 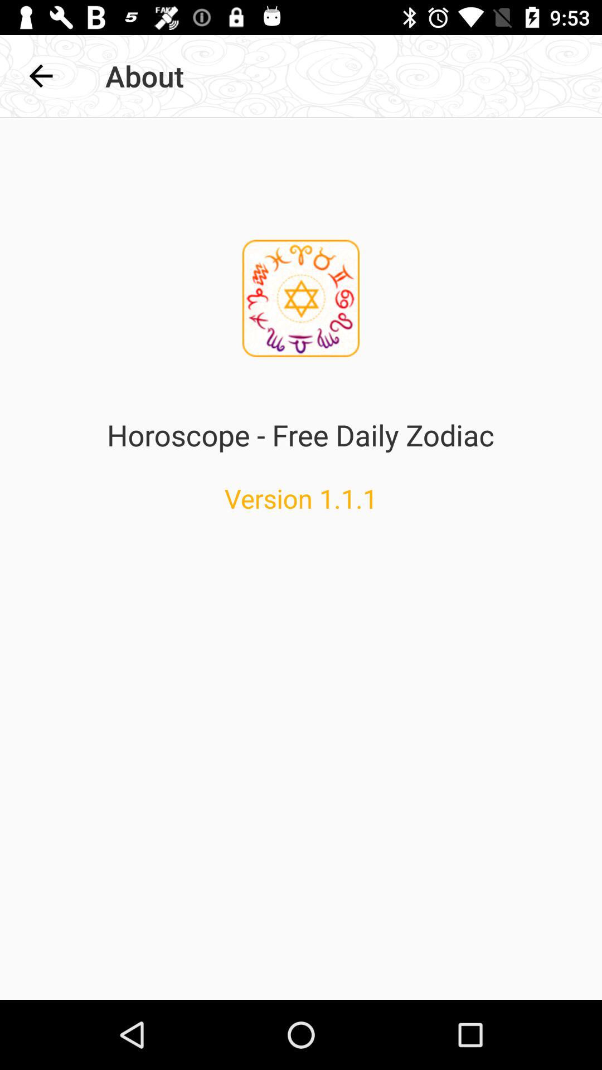 What do you see at coordinates (41, 76) in the screenshot?
I see `launch icon to the left of about` at bounding box center [41, 76].